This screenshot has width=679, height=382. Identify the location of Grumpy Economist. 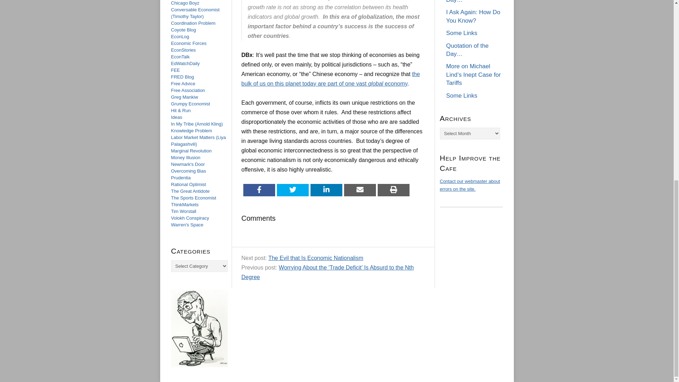
(191, 104).